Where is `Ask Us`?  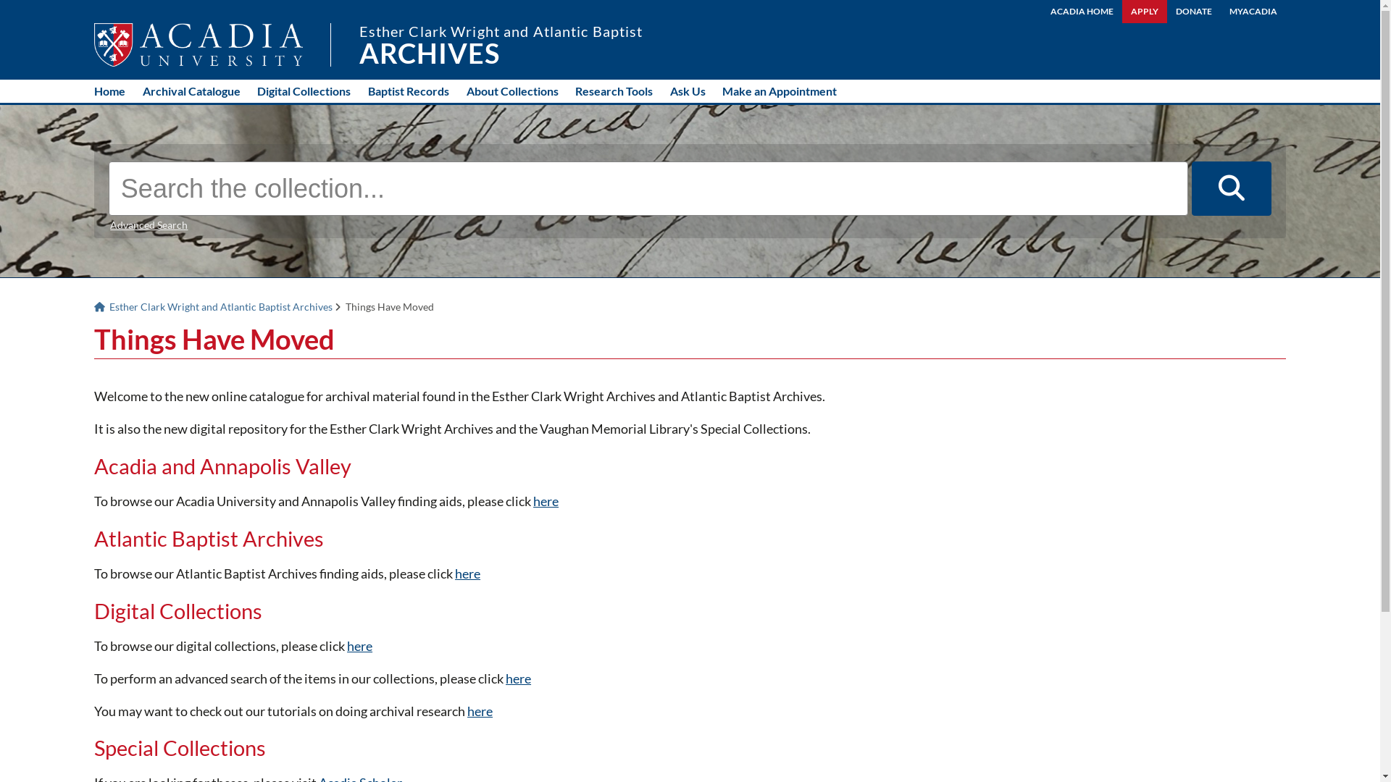
Ask Us is located at coordinates (688, 91).